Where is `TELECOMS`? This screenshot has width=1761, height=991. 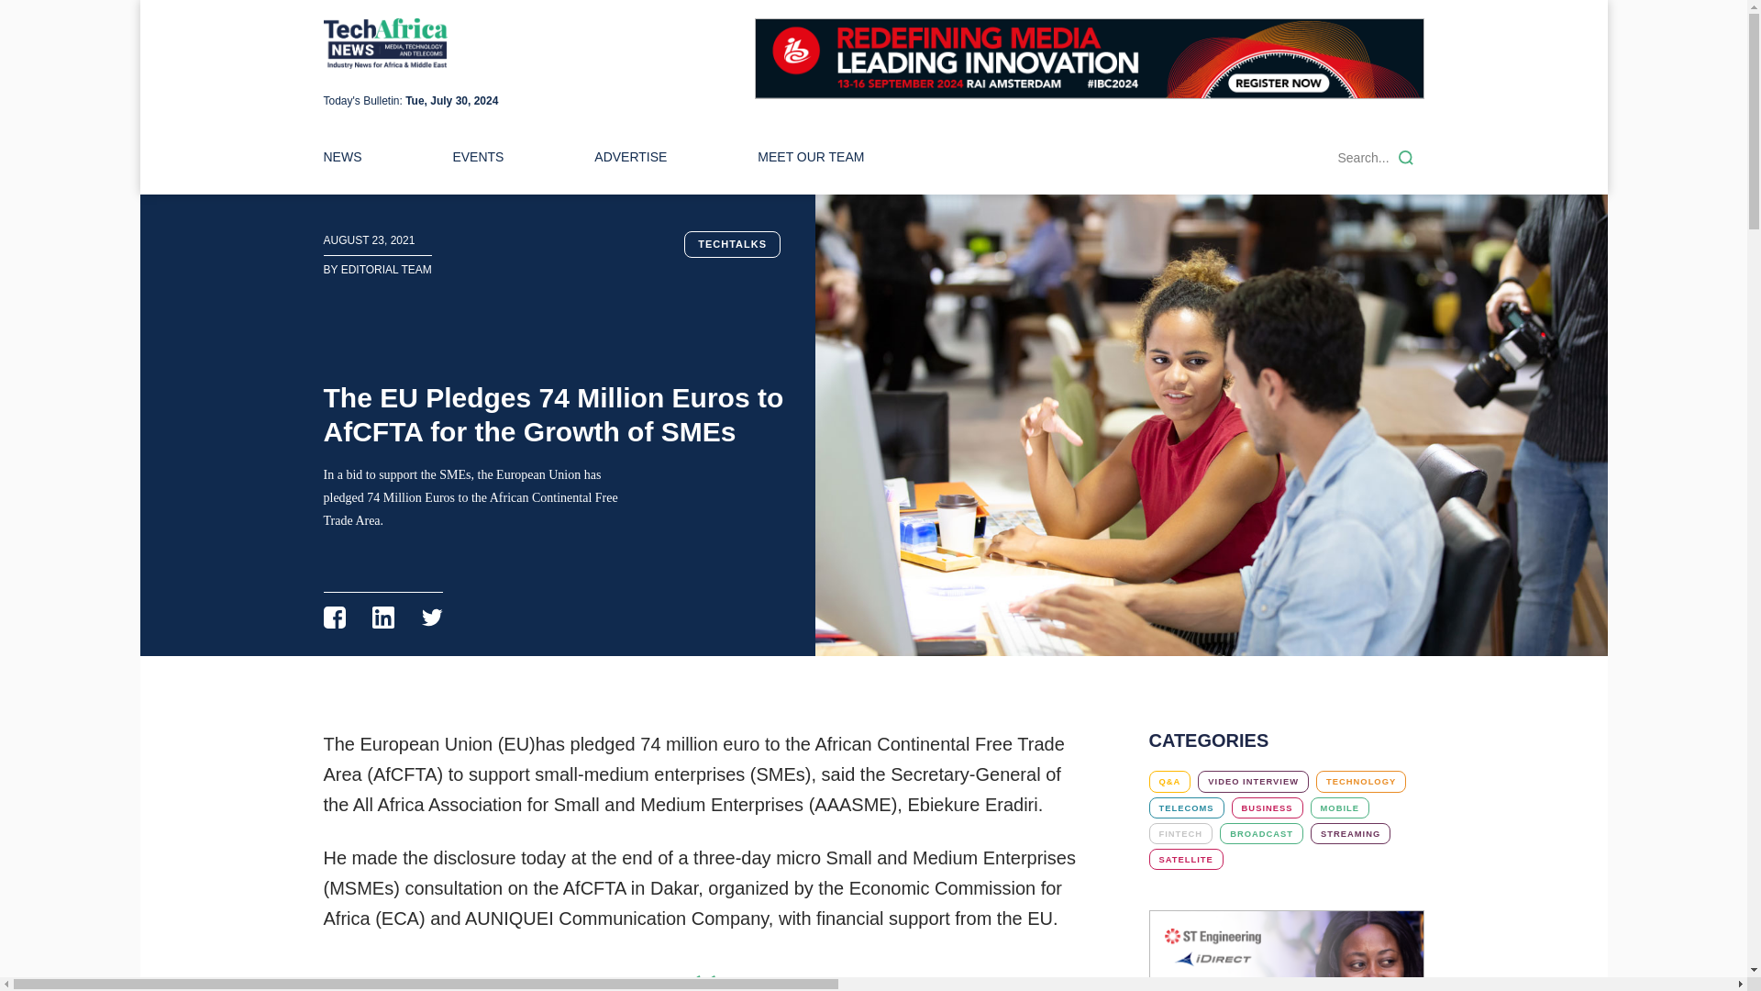
TELECOMS is located at coordinates (1185, 807).